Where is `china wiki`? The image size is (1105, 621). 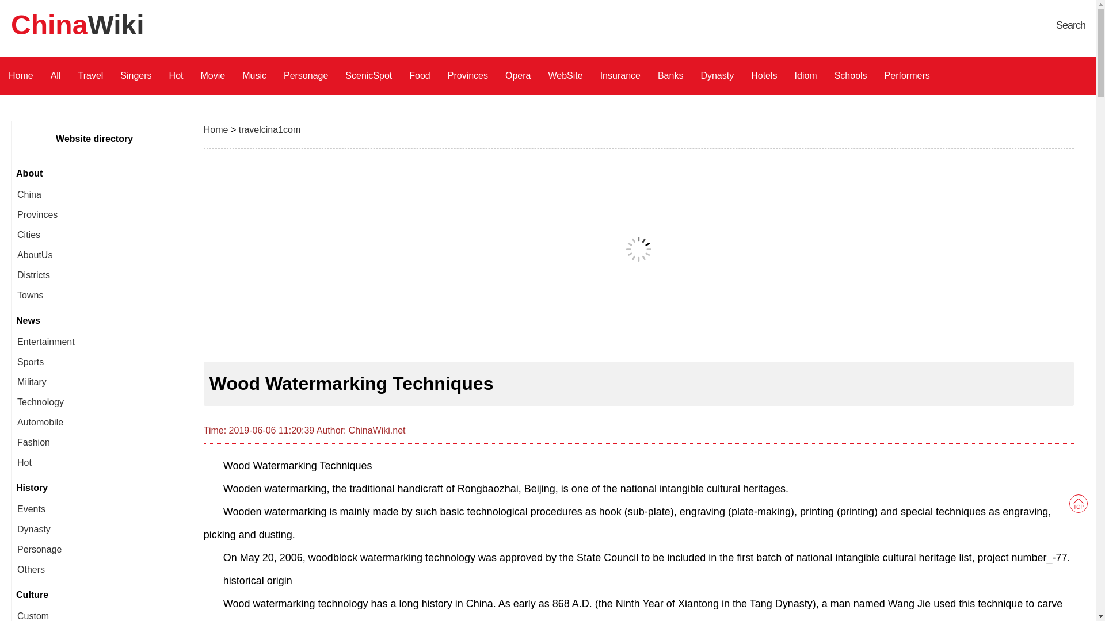
china wiki is located at coordinates (216, 130).